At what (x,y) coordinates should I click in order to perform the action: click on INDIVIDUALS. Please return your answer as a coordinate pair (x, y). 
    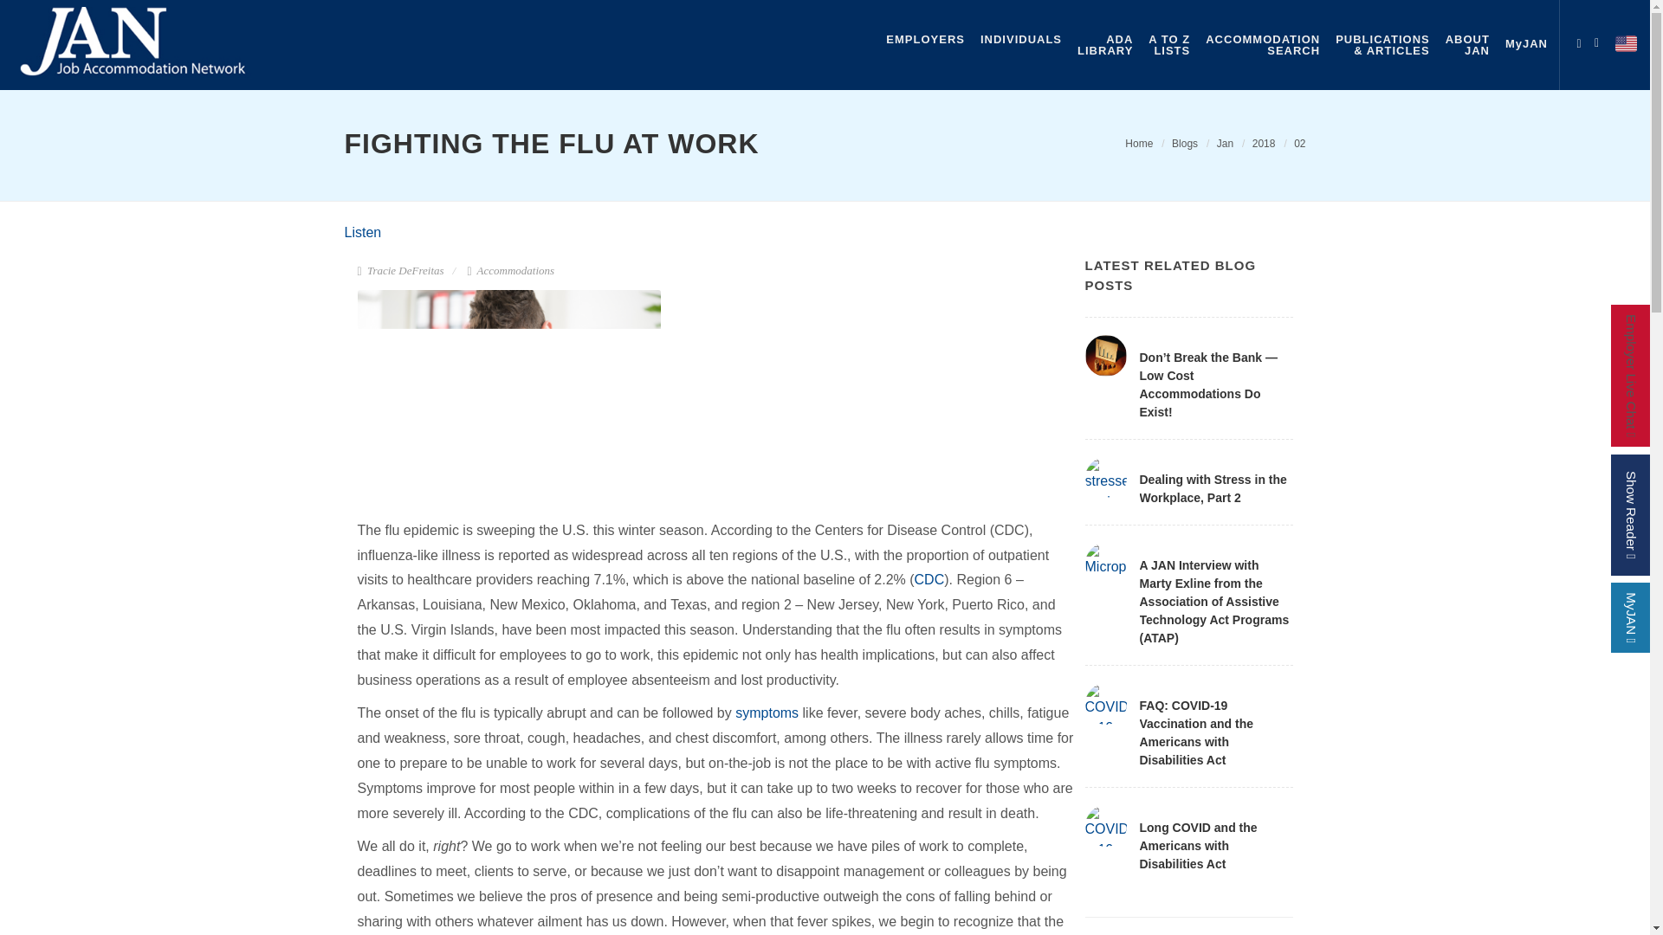
    Looking at the image, I should click on (1020, 39).